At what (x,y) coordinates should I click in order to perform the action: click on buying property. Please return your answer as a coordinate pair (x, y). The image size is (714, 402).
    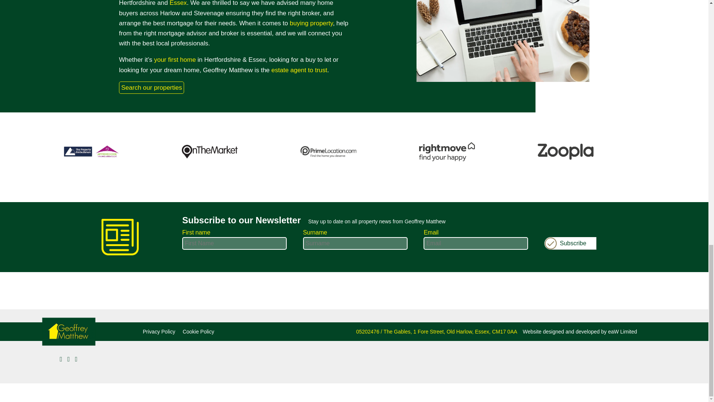
    Looking at the image, I should click on (311, 23).